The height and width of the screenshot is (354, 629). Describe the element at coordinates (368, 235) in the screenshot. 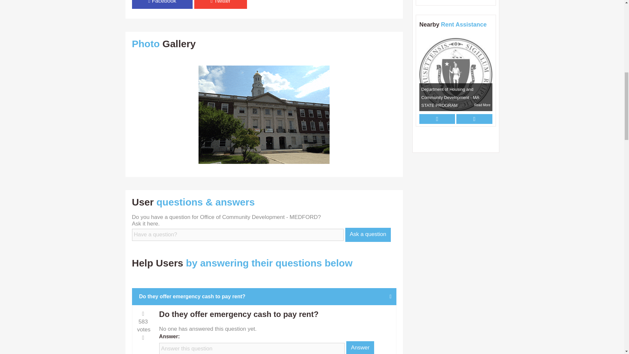

I see `Ask a question` at that location.